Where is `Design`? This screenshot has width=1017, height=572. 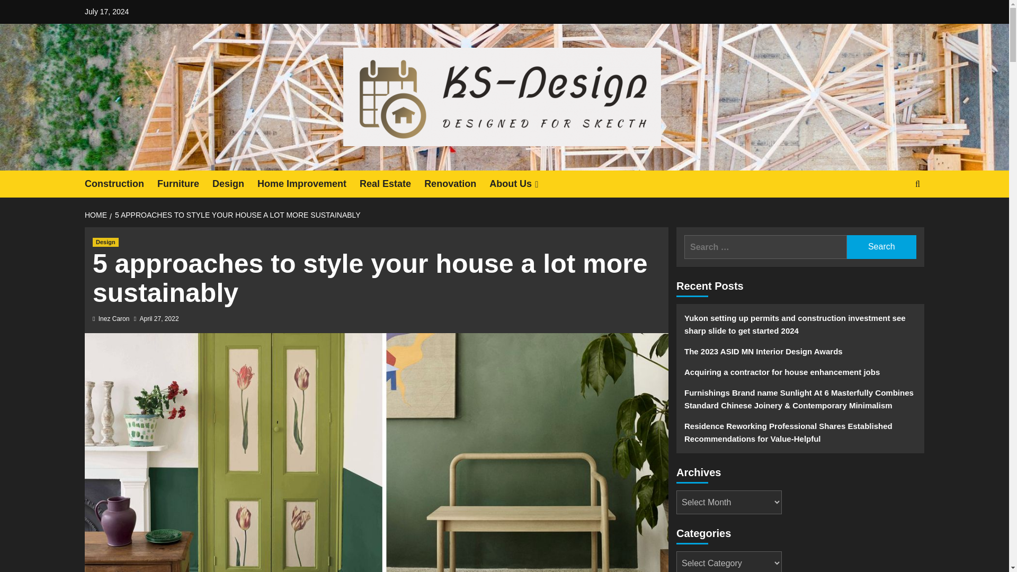
Design is located at coordinates (235, 183).